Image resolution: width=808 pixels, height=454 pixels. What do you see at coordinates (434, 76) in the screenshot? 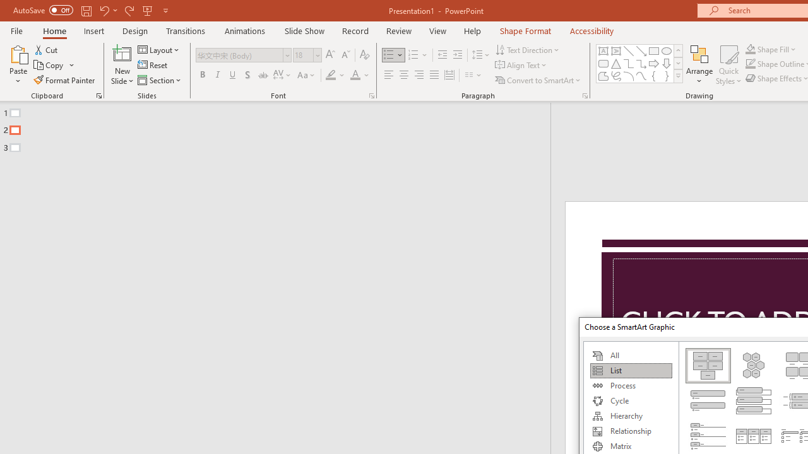
I see `Justify` at bounding box center [434, 76].